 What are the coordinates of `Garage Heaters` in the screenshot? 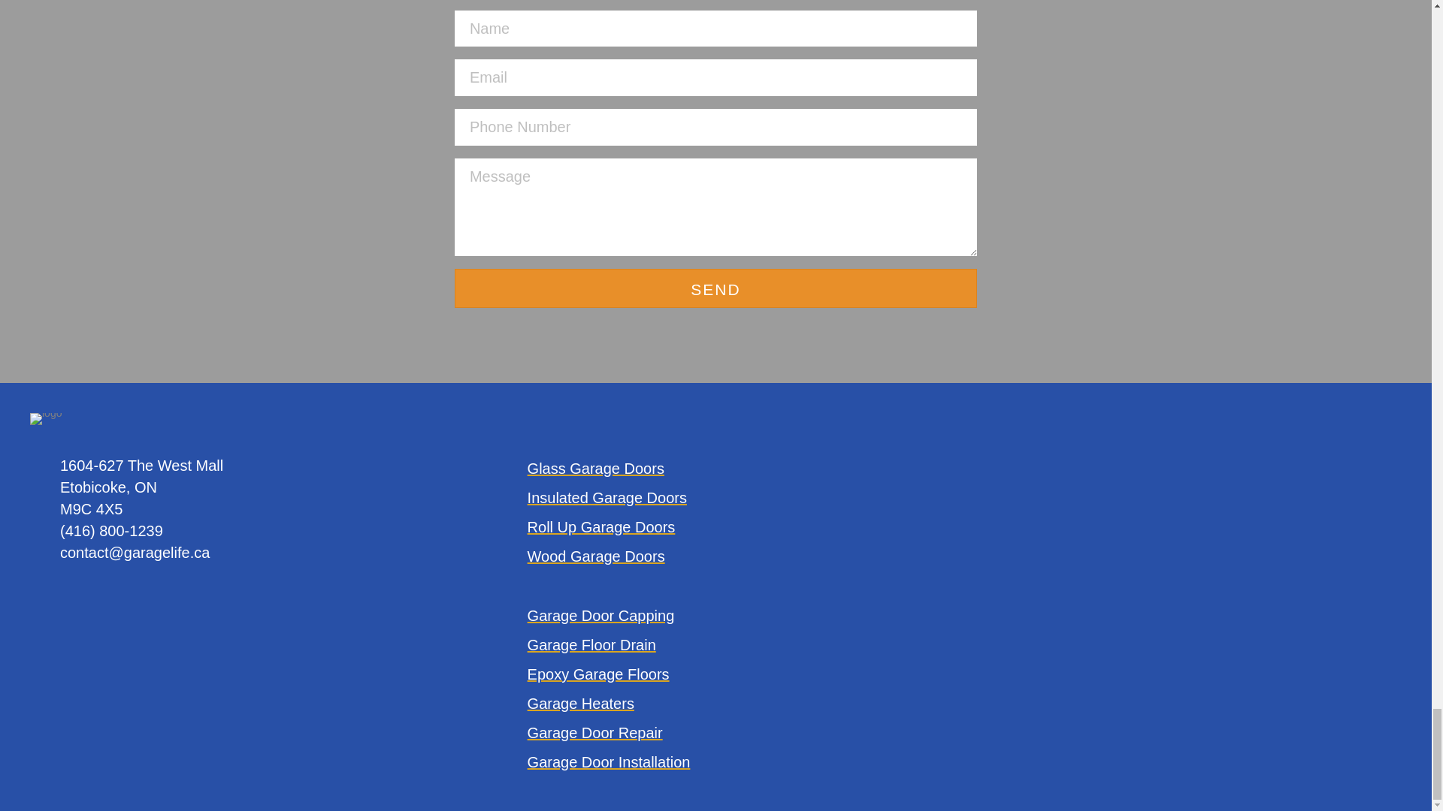 It's located at (581, 703).